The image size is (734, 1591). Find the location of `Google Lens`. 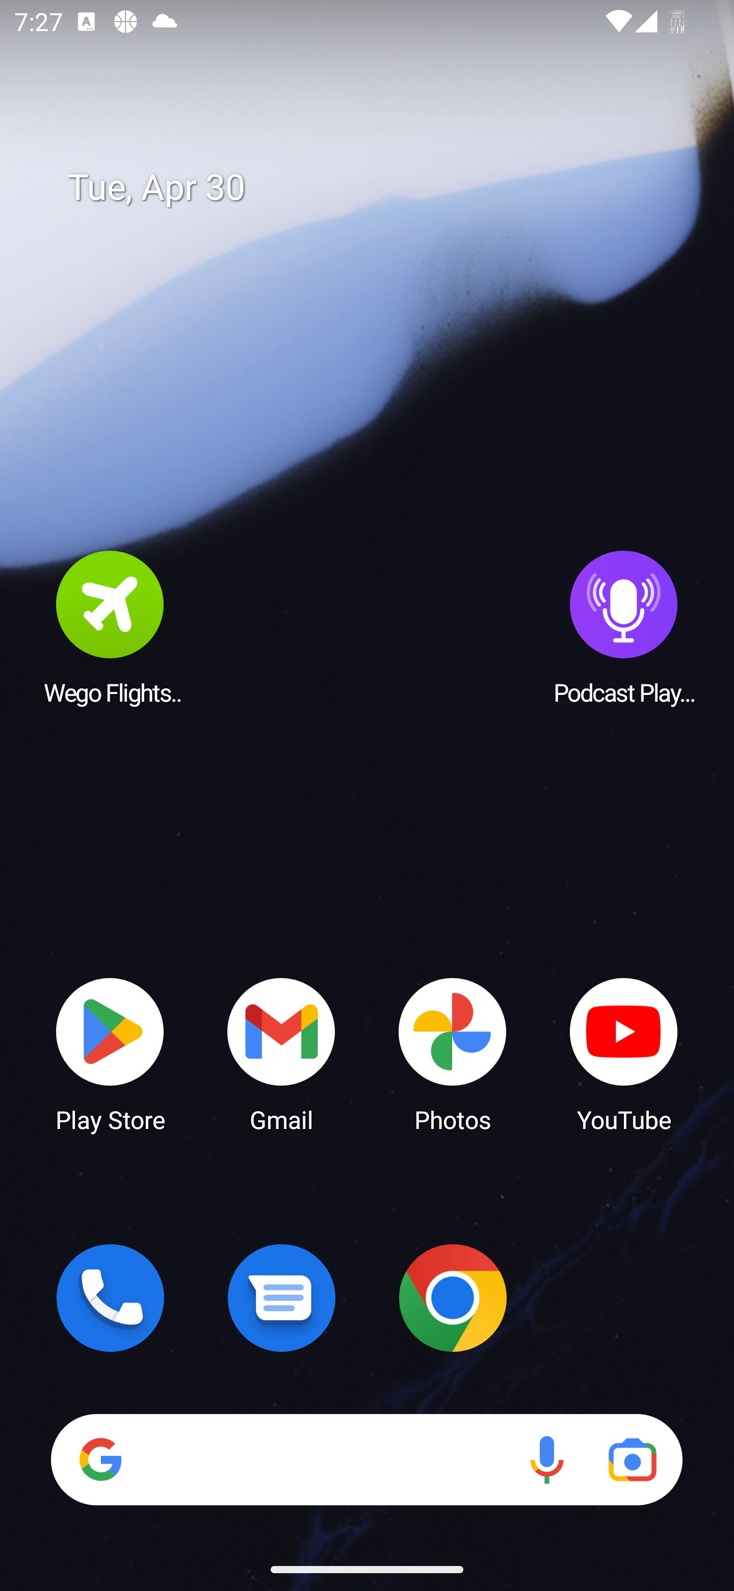

Google Lens is located at coordinates (632, 1459).